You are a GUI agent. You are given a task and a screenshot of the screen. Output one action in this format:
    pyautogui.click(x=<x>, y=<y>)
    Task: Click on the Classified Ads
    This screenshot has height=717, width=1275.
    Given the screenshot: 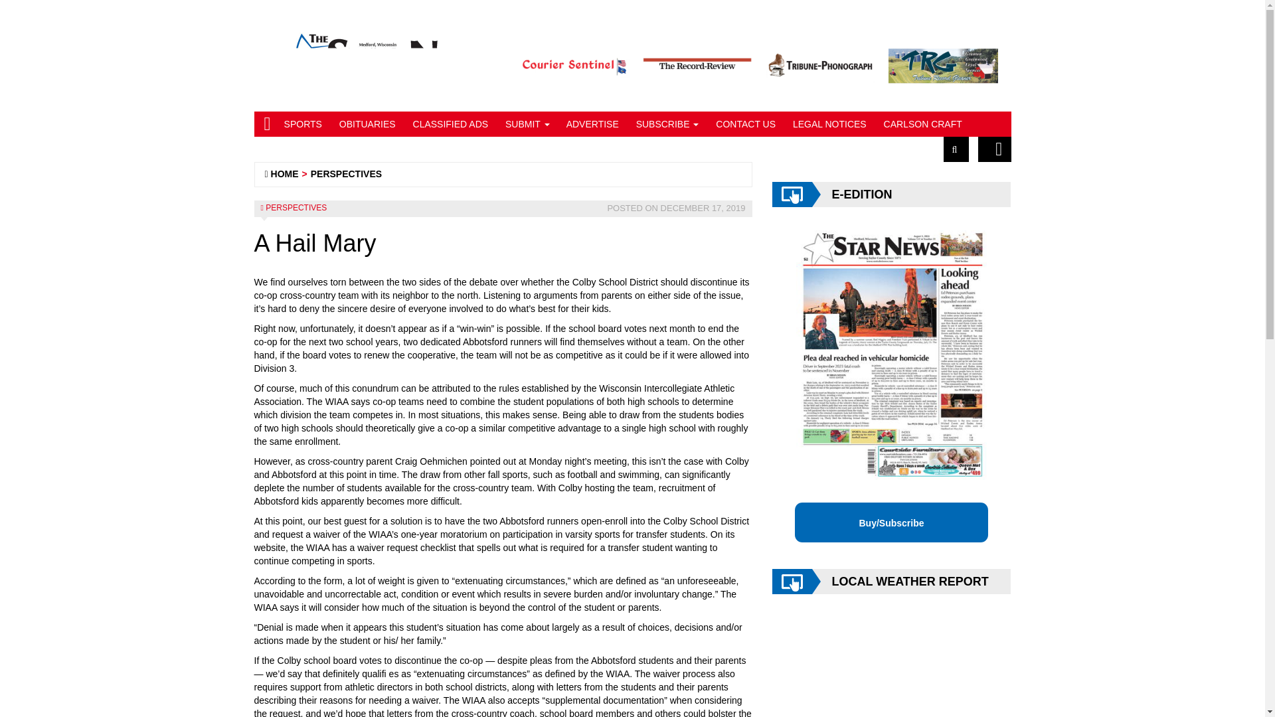 What is the action you would take?
    pyautogui.click(x=449, y=124)
    